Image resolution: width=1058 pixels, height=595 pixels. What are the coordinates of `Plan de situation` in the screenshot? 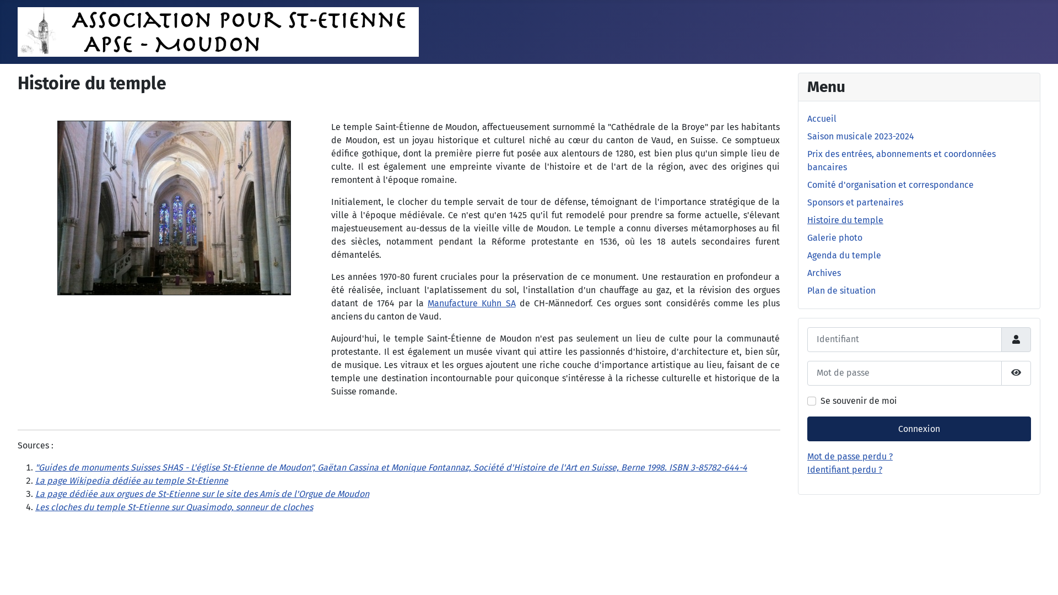 It's located at (841, 291).